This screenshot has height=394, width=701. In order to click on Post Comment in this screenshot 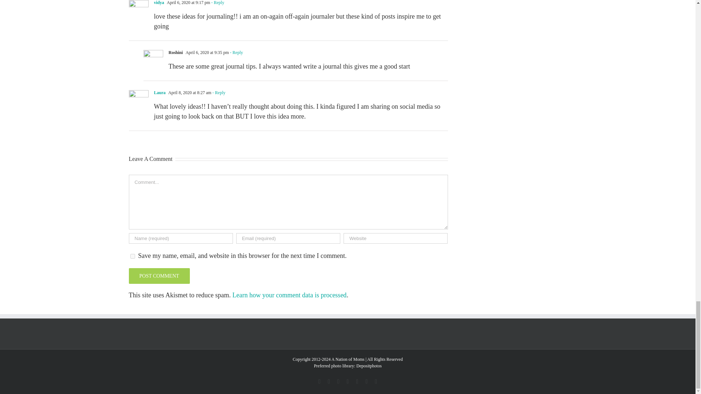, I will do `click(158, 276)`.